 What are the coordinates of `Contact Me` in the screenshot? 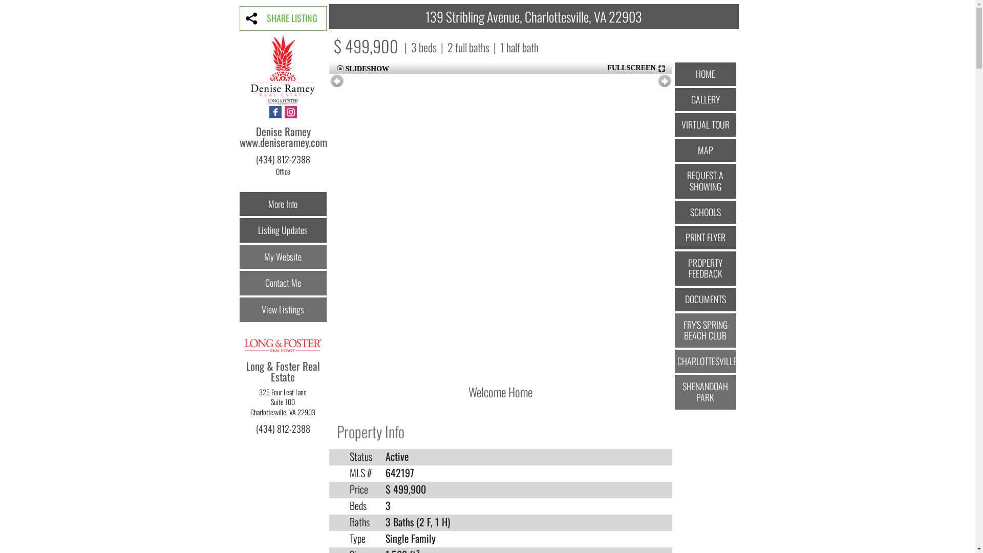 It's located at (283, 283).